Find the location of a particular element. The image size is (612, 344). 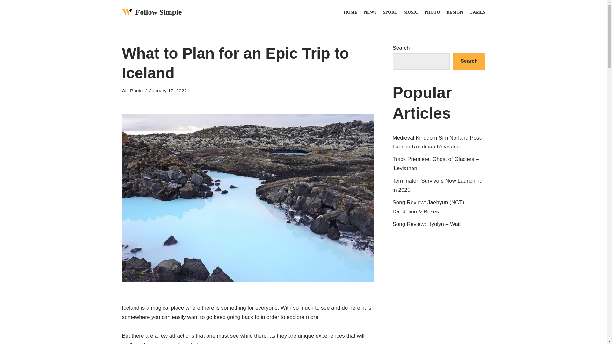

Skip to content is located at coordinates (5, 13).